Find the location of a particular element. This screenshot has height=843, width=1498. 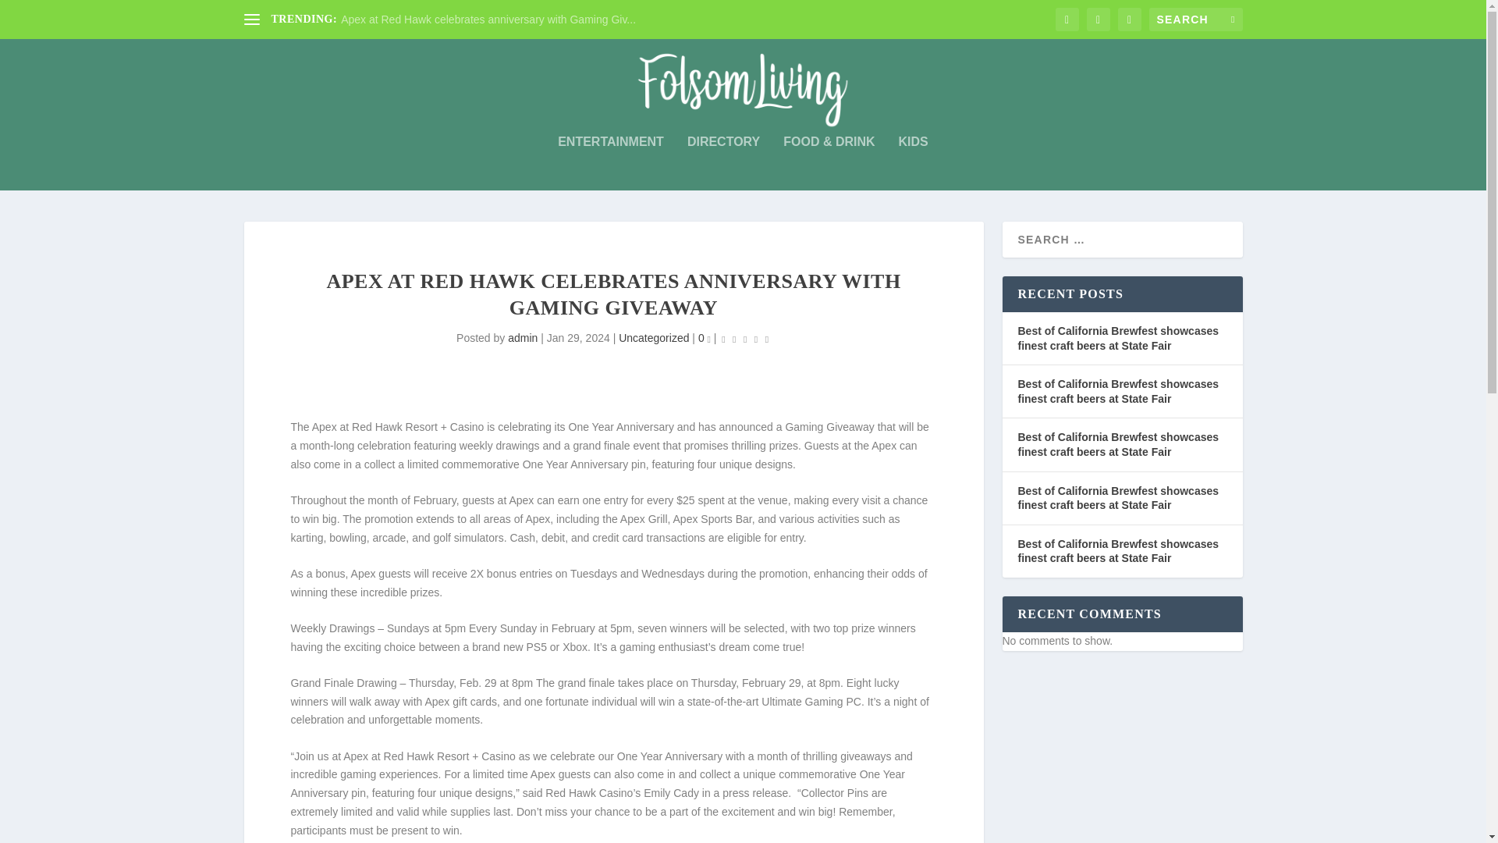

ENTERTAINMENT is located at coordinates (610, 162).